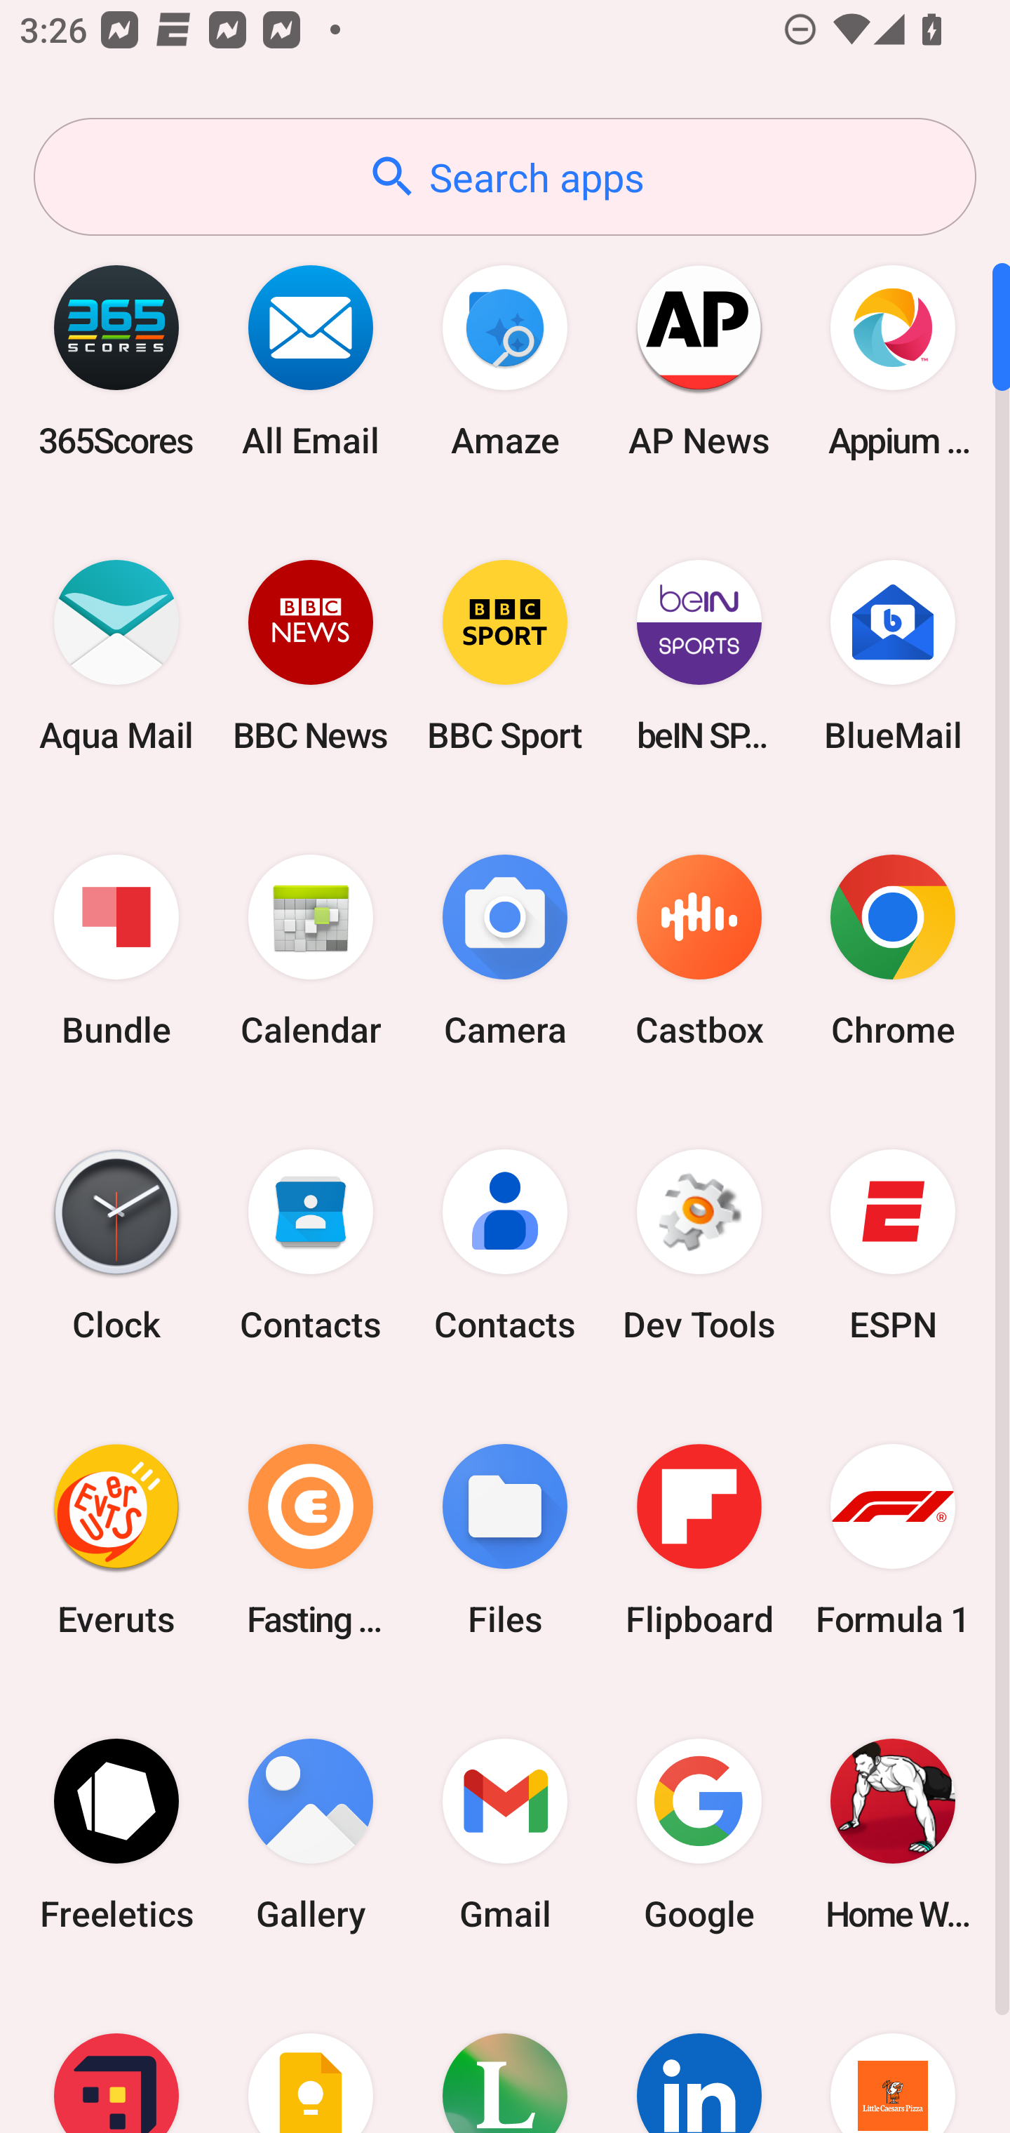 This screenshot has width=1010, height=2133. Describe the element at coordinates (893, 655) in the screenshot. I see `BlueMail` at that location.